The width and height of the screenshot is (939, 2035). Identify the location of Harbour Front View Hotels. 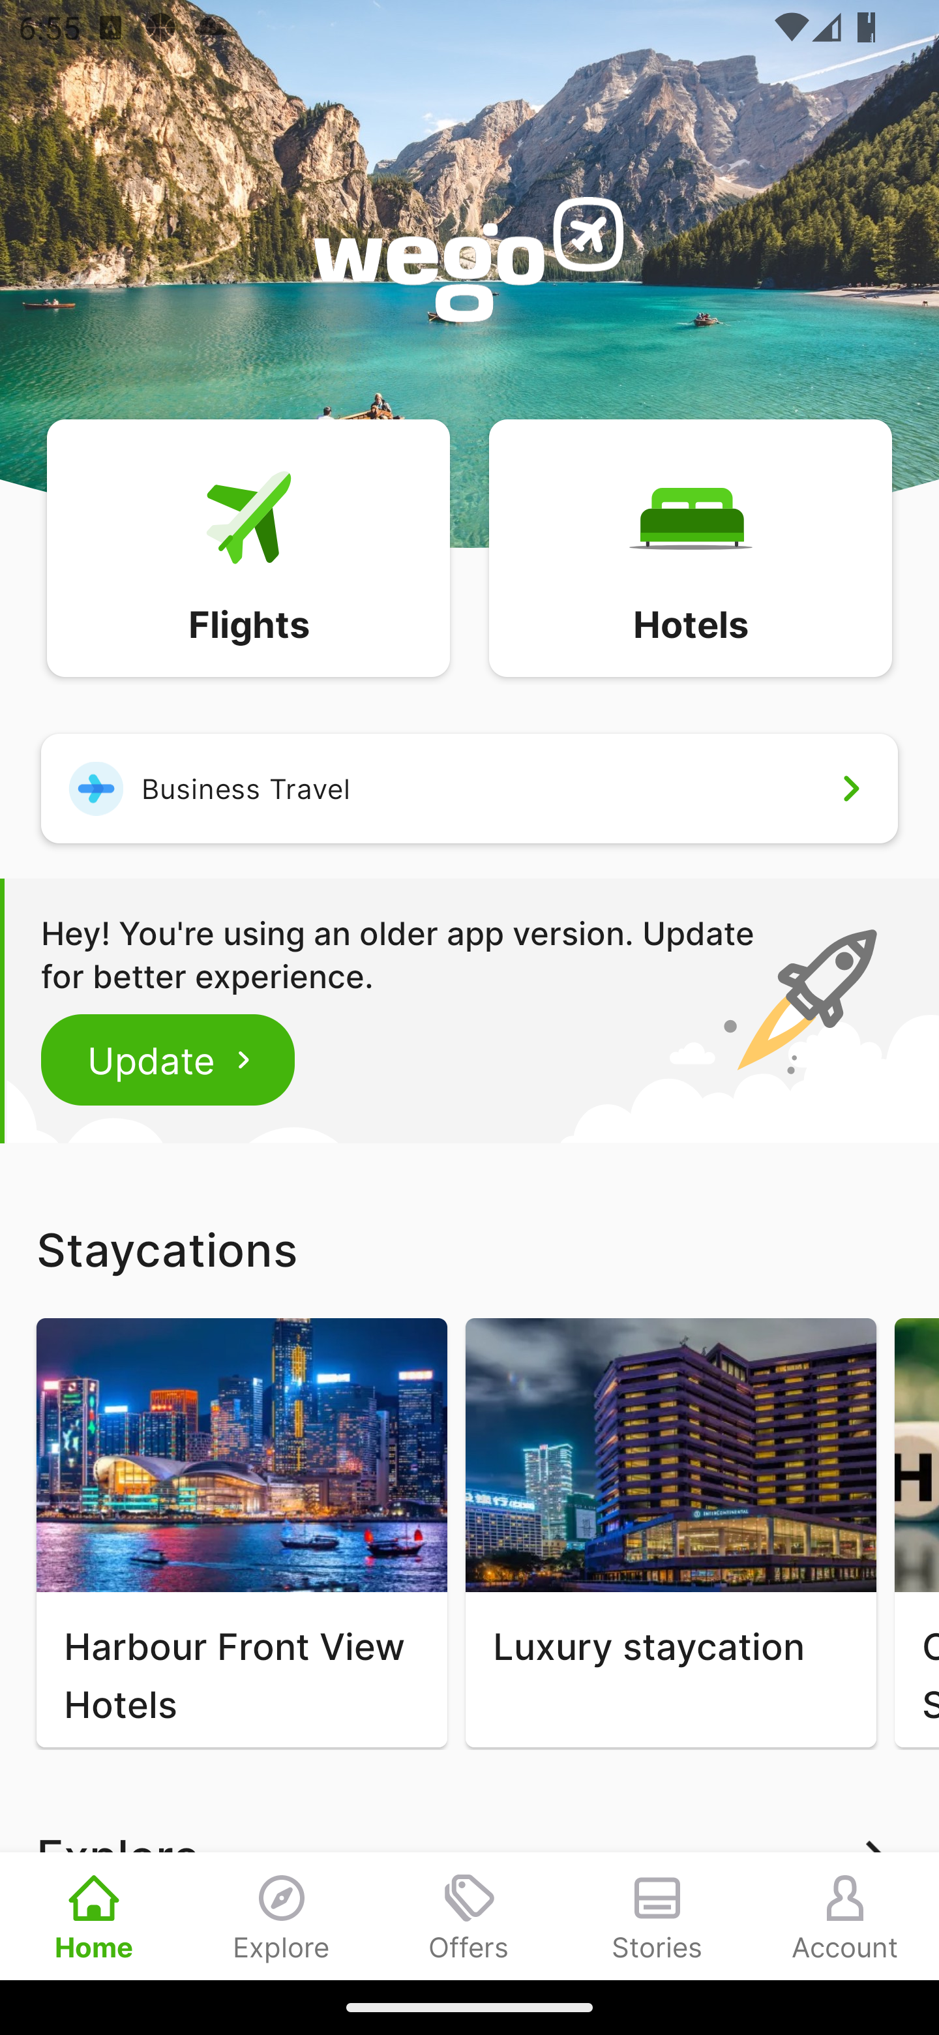
(241, 1533).